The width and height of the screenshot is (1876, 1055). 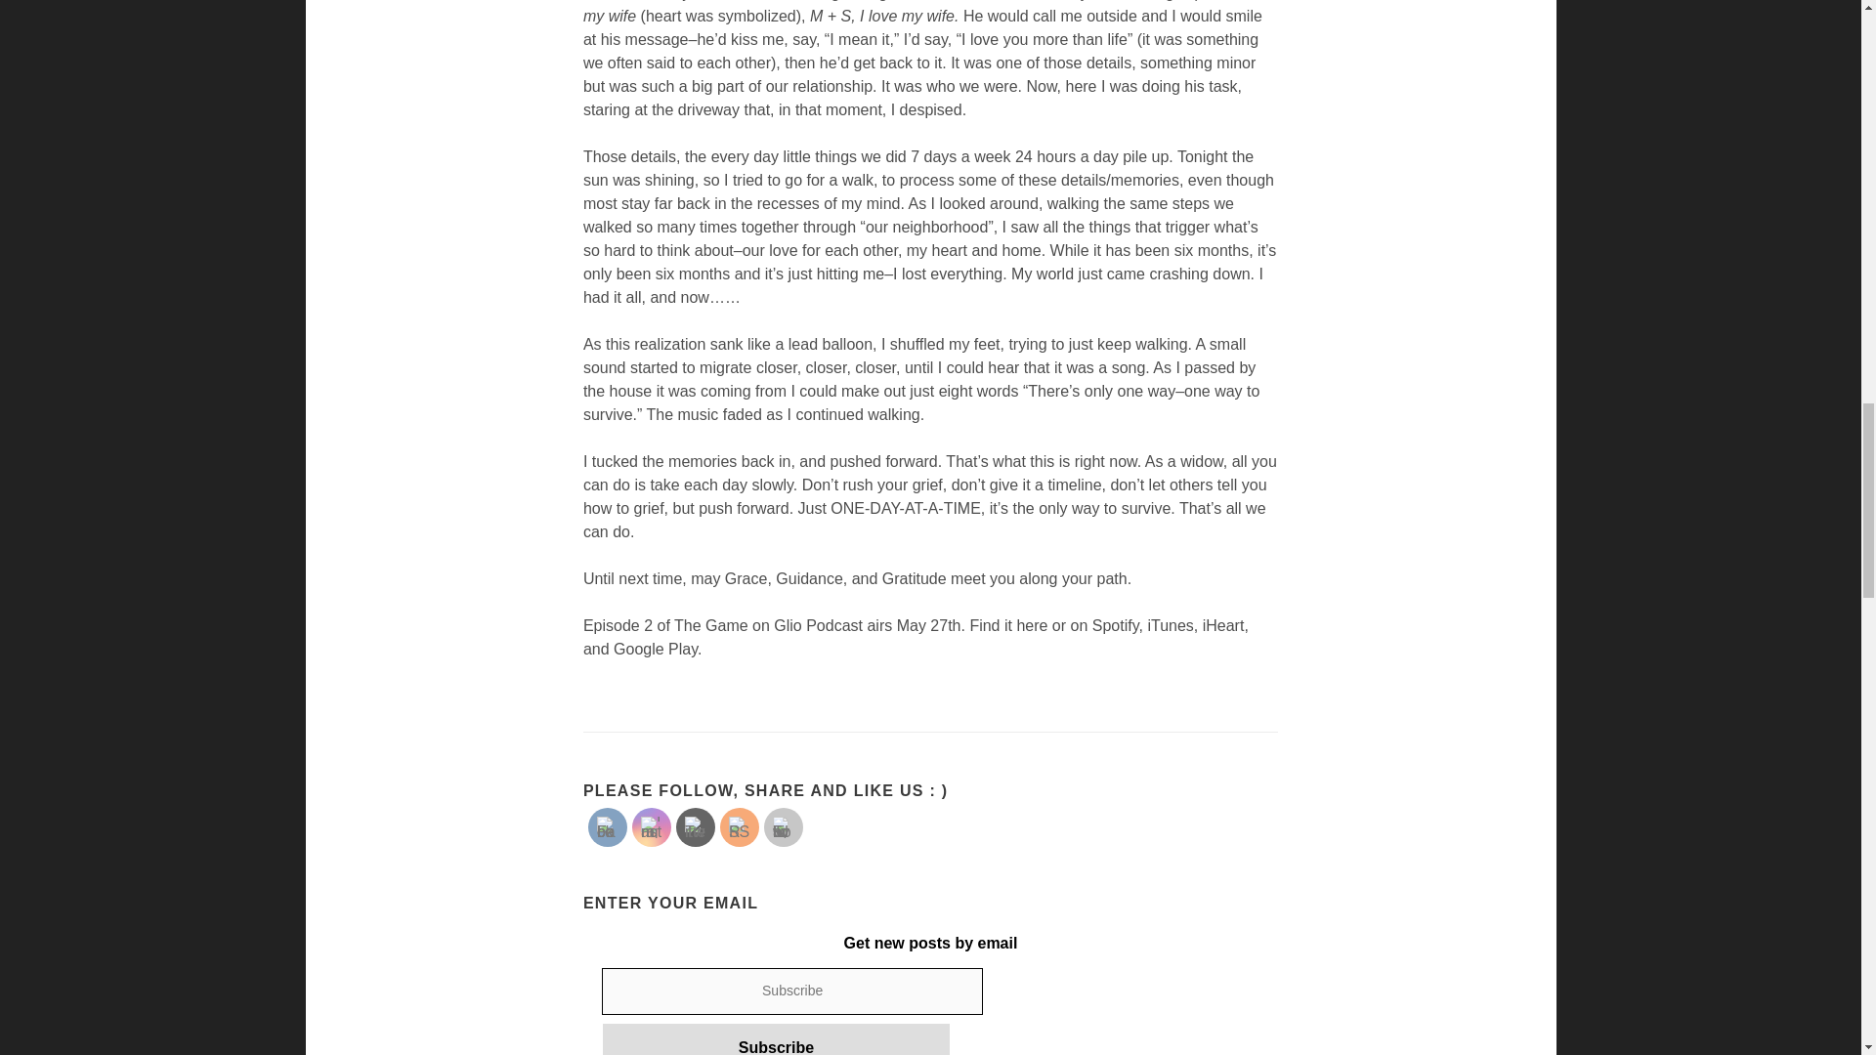 What do you see at coordinates (740, 826) in the screenshot?
I see `RSS` at bounding box center [740, 826].